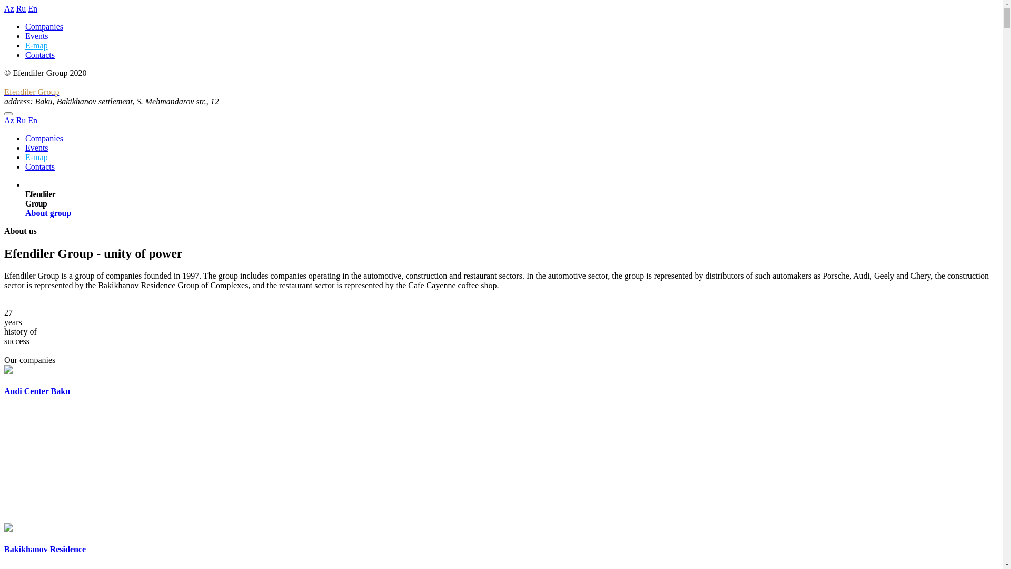 This screenshot has height=569, width=1011. I want to click on Contacts, so click(40, 166).